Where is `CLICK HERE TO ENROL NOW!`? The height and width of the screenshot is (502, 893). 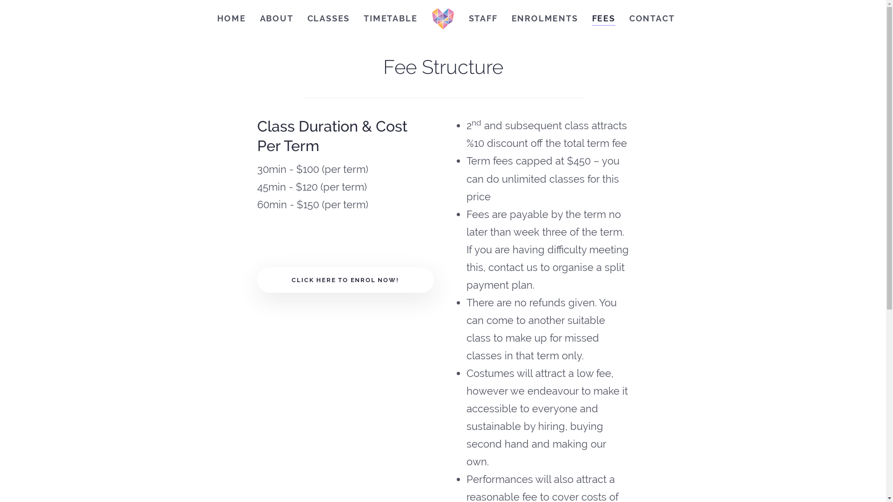 CLICK HERE TO ENROL NOW! is located at coordinates (345, 280).